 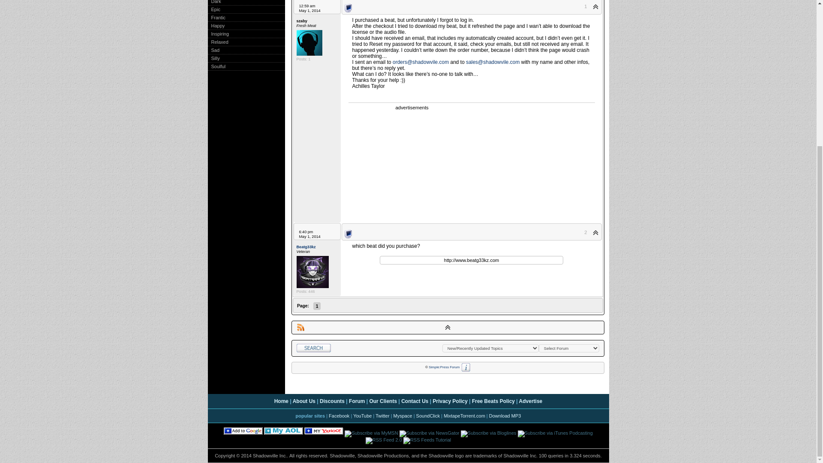 I want to click on Sad, so click(x=213, y=50).